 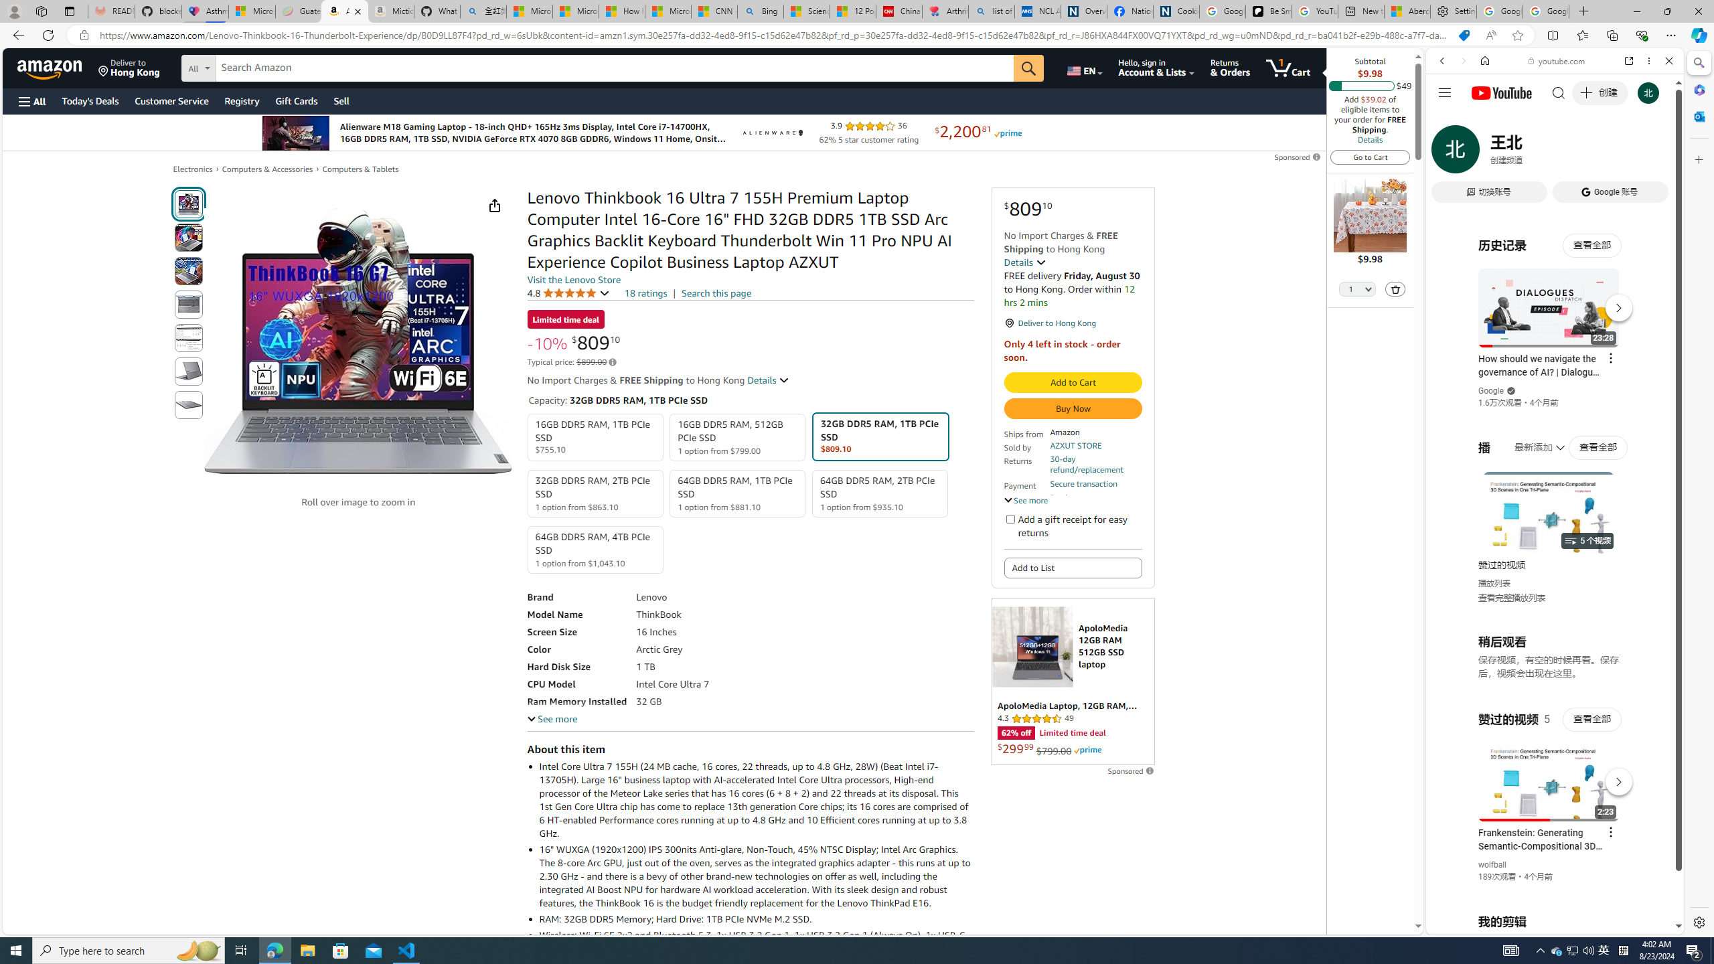 What do you see at coordinates (1698, 90) in the screenshot?
I see `Microsoft 365` at bounding box center [1698, 90].